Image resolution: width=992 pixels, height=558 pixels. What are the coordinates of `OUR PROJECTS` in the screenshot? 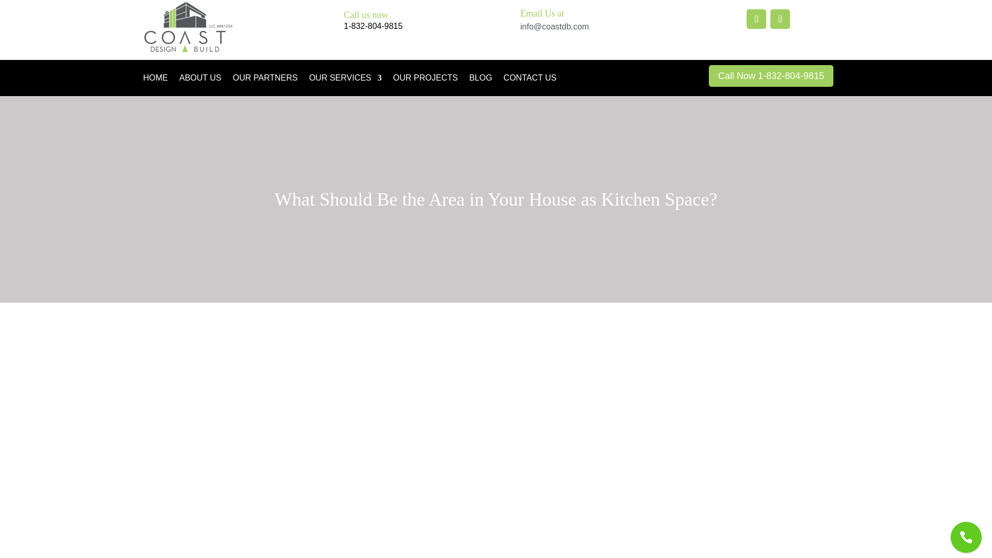 It's located at (425, 80).